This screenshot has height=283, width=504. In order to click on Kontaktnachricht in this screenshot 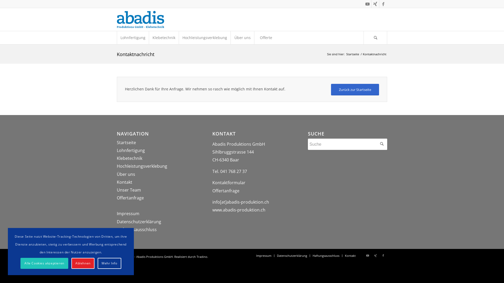, I will do `click(135, 54)`.